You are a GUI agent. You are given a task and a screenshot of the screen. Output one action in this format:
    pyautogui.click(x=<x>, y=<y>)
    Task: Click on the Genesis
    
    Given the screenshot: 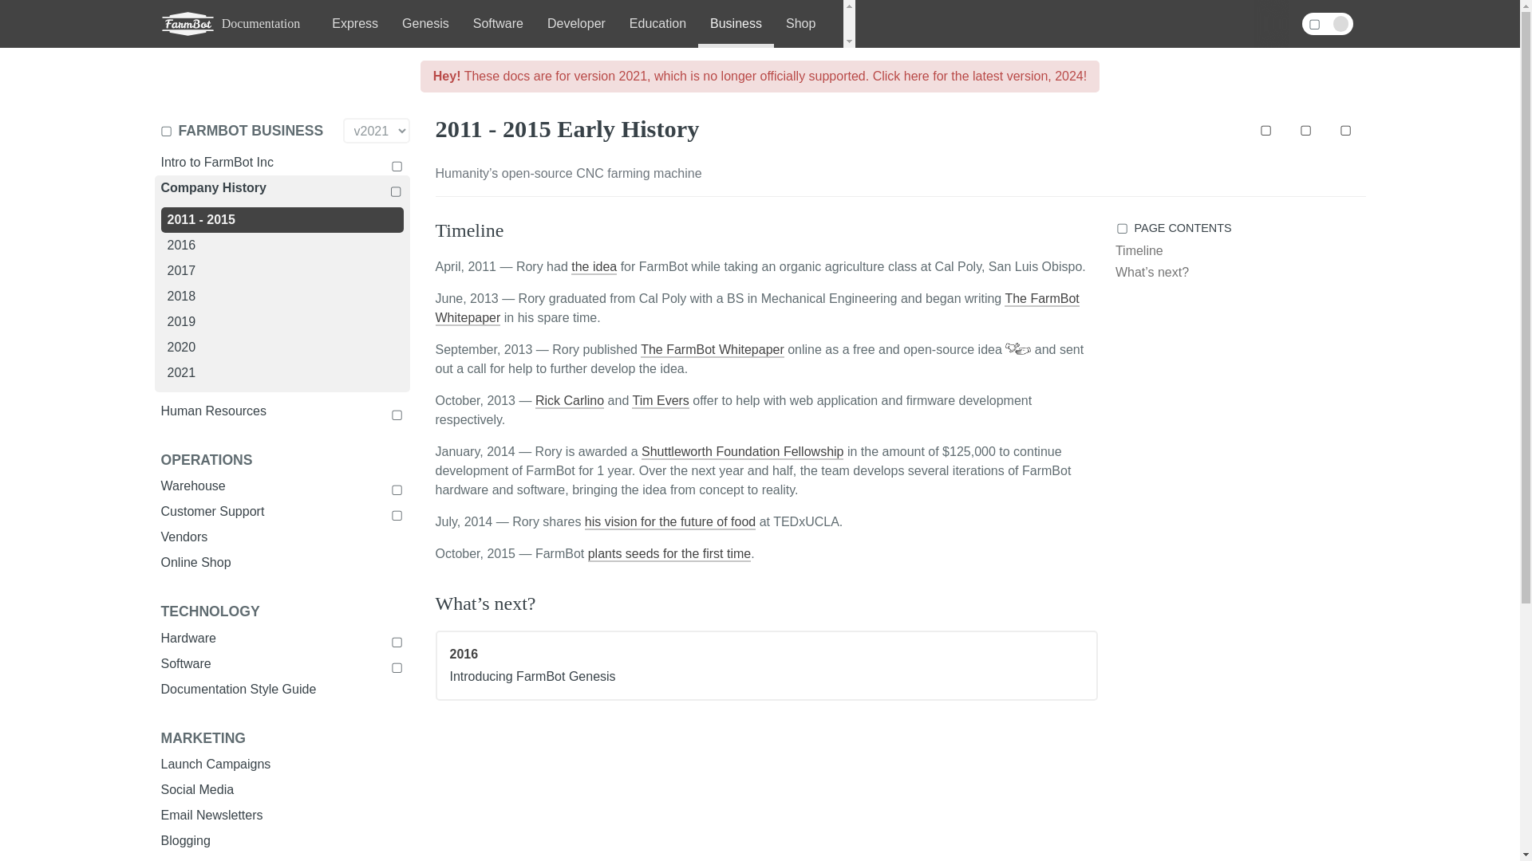 What is the action you would take?
    pyautogui.click(x=425, y=24)
    